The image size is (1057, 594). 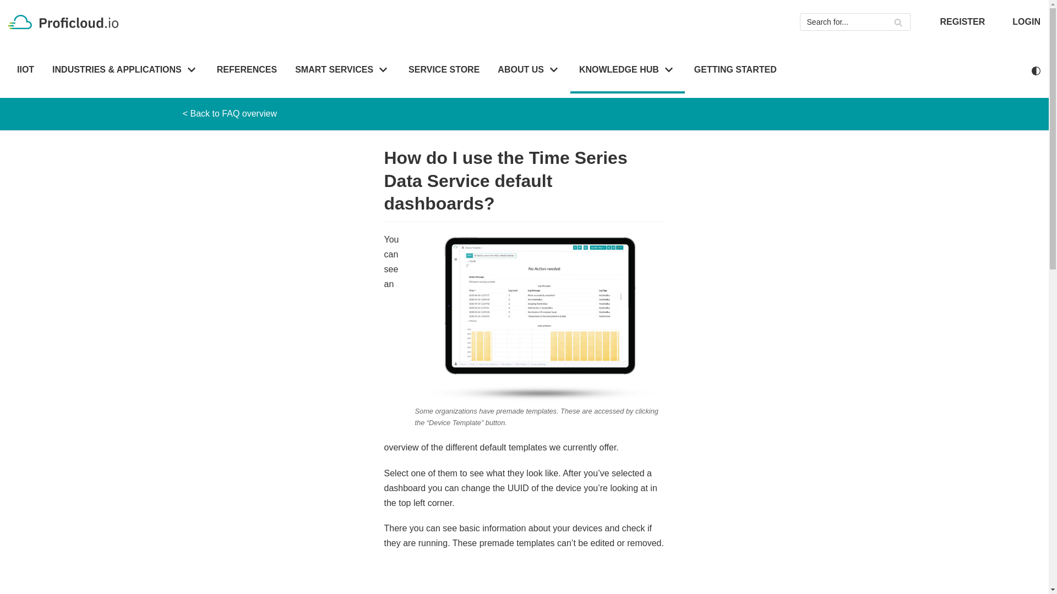 I want to click on SMART SERVICES, so click(x=342, y=70).